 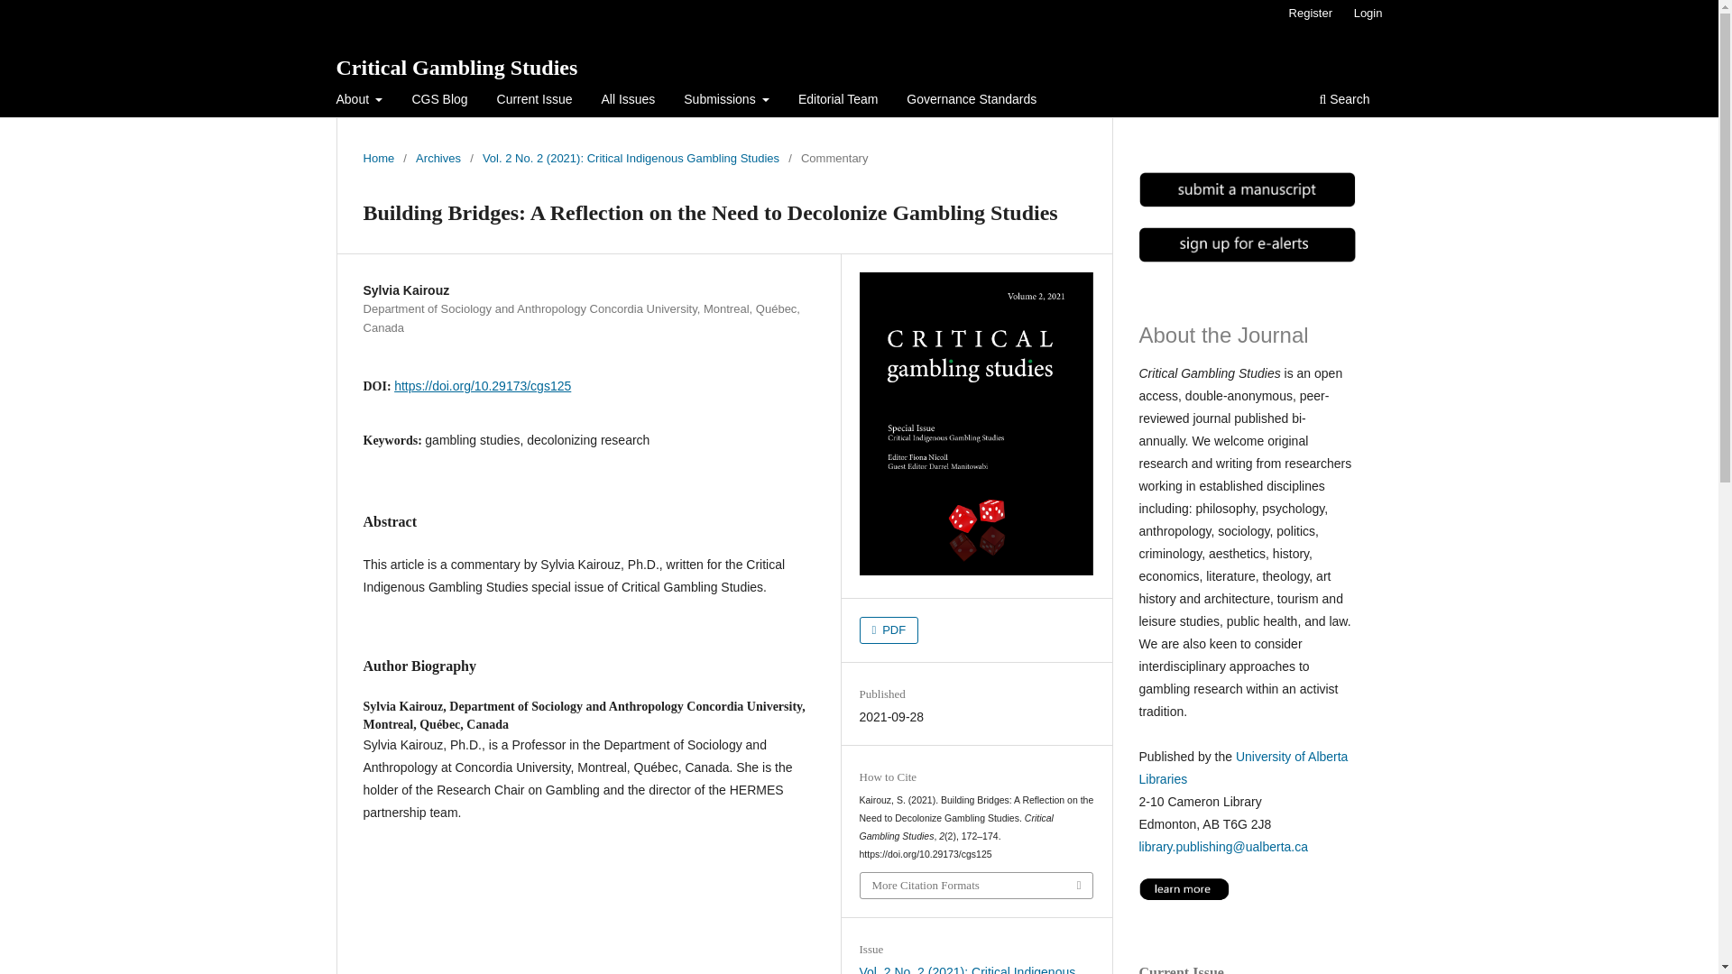 What do you see at coordinates (889, 629) in the screenshot?
I see `PDF` at bounding box center [889, 629].